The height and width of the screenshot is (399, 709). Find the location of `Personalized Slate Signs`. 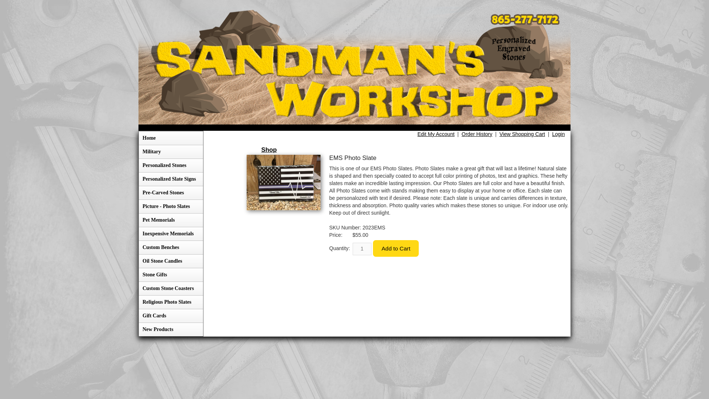

Personalized Slate Signs is located at coordinates (171, 179).